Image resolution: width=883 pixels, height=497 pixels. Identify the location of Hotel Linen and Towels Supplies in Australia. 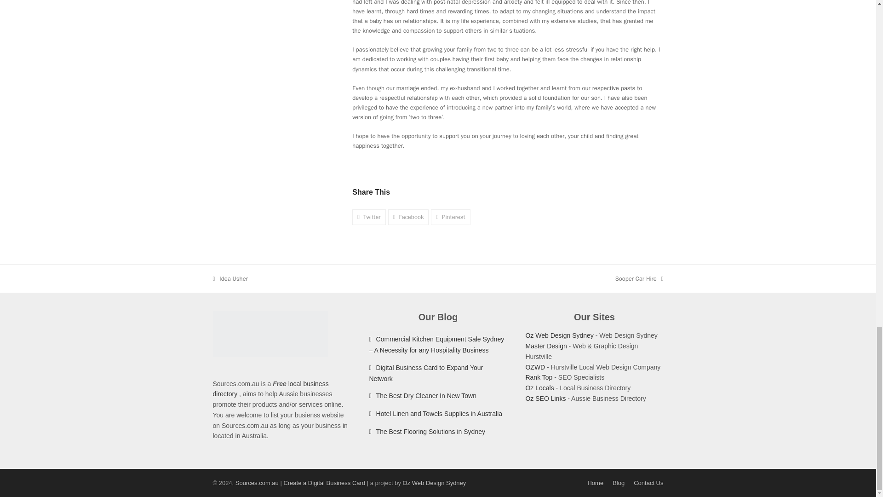
(369, 217).